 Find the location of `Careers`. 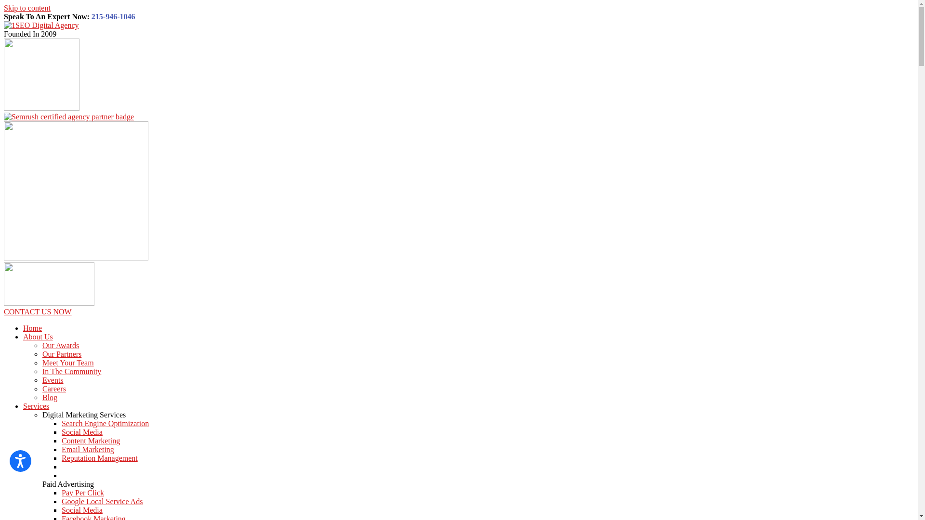

Careers is located at coordinates (54, 389).